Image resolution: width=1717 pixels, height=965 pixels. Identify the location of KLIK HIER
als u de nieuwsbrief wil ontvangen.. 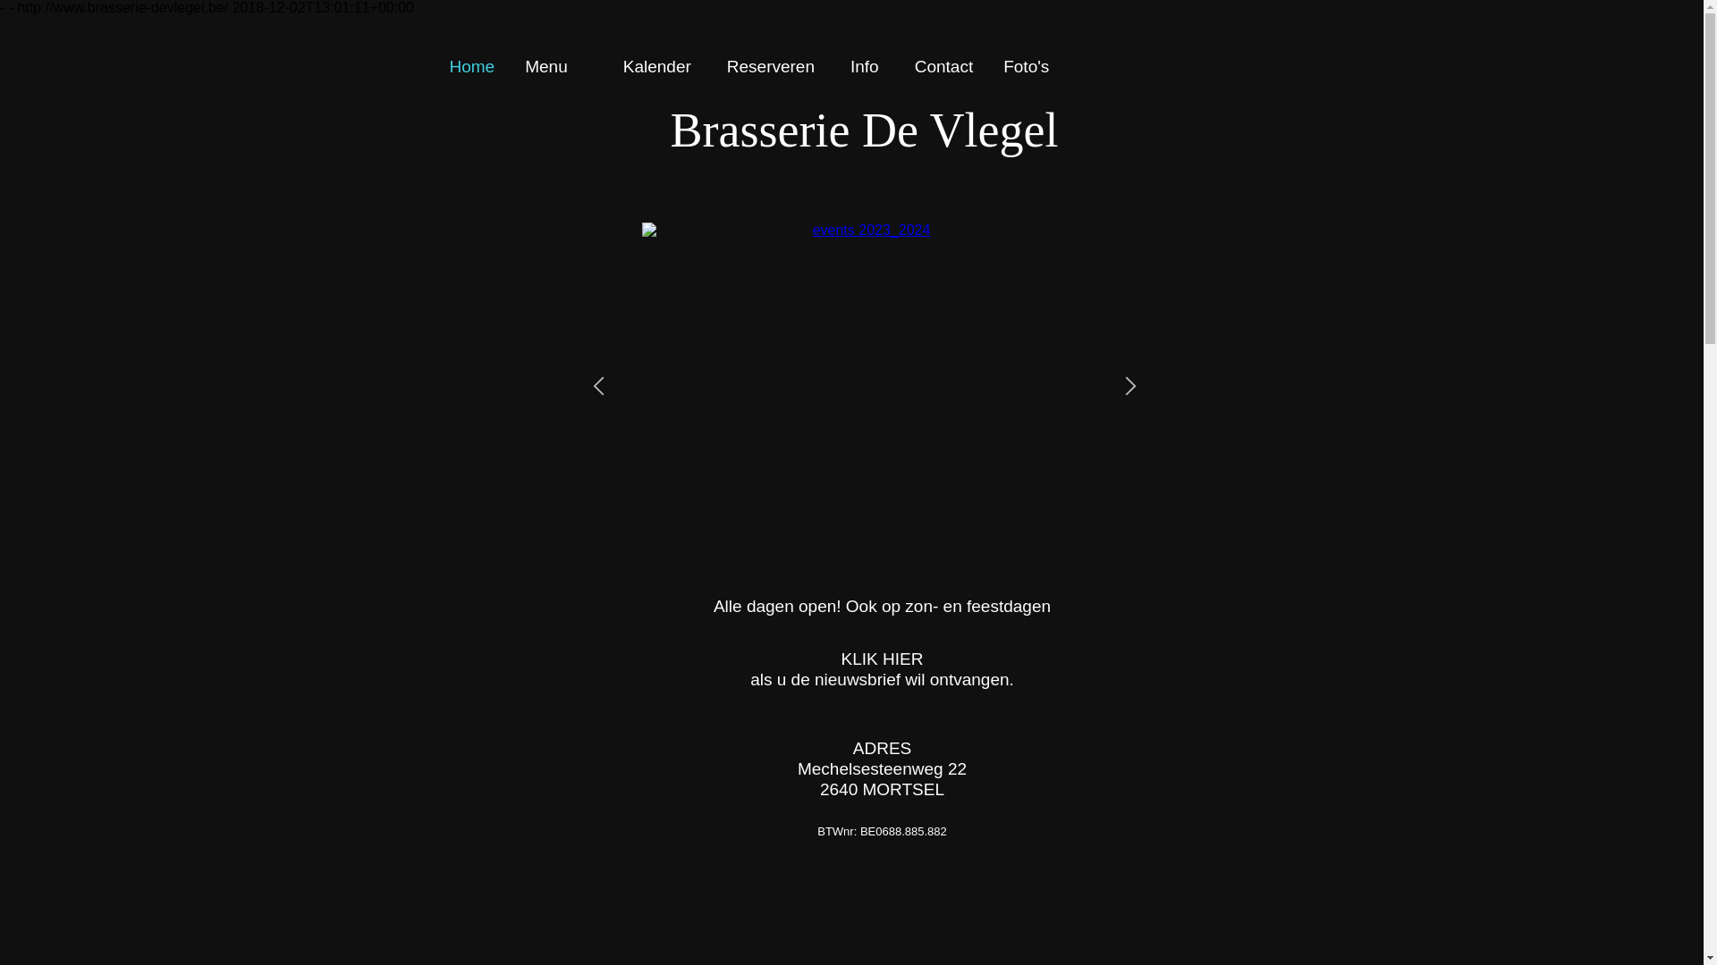
(882, 669).